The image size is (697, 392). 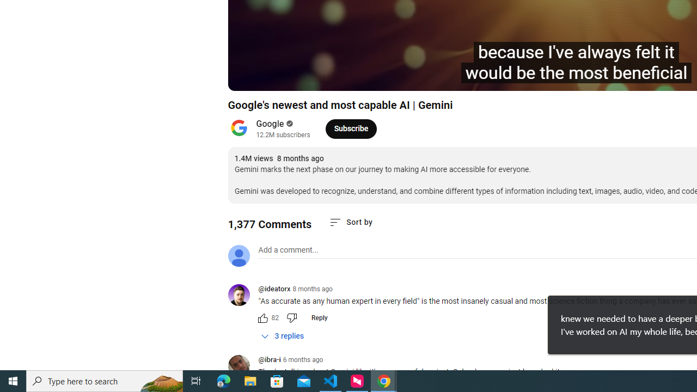 I want to click on Sort comments, so click(x=351, y=222).